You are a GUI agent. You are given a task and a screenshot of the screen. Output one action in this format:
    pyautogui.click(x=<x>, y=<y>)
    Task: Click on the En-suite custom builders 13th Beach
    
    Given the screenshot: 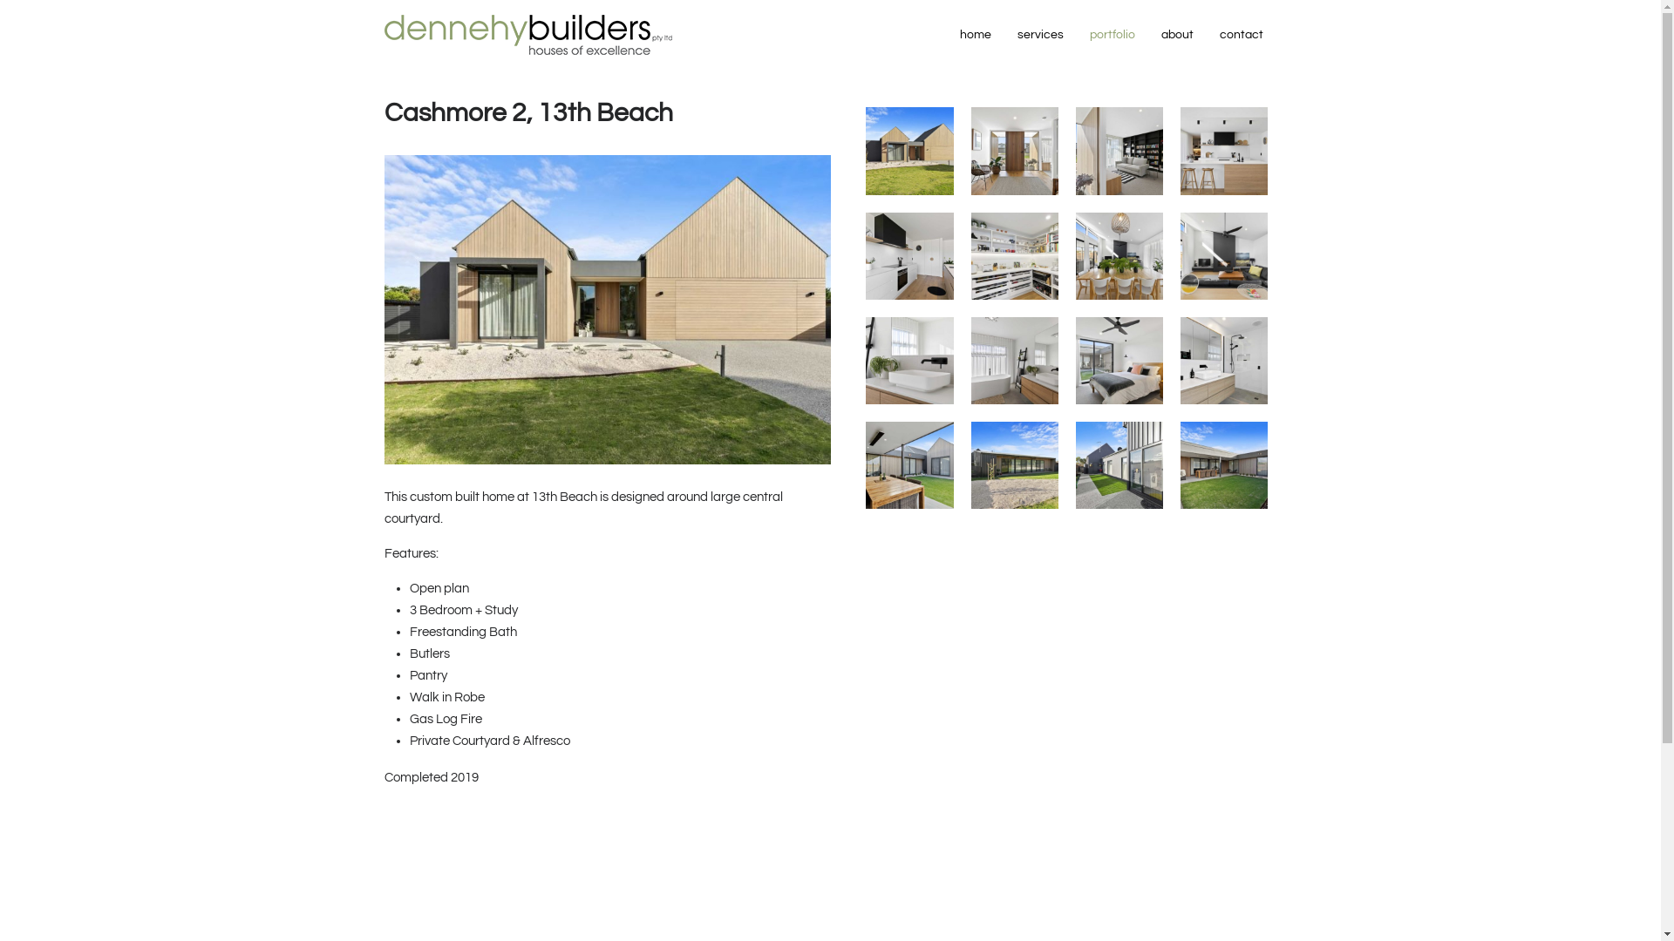 What is the action you would take?
    pyautogui.click(x=1224, y=361)
    